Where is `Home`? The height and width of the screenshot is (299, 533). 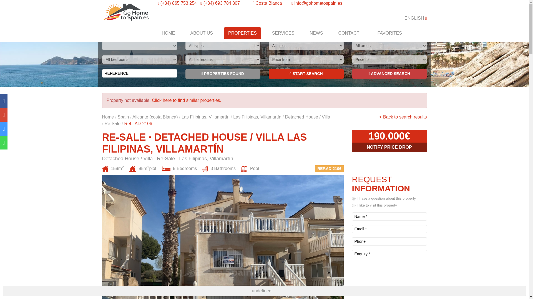
Home is located at coordinates (108, 117).